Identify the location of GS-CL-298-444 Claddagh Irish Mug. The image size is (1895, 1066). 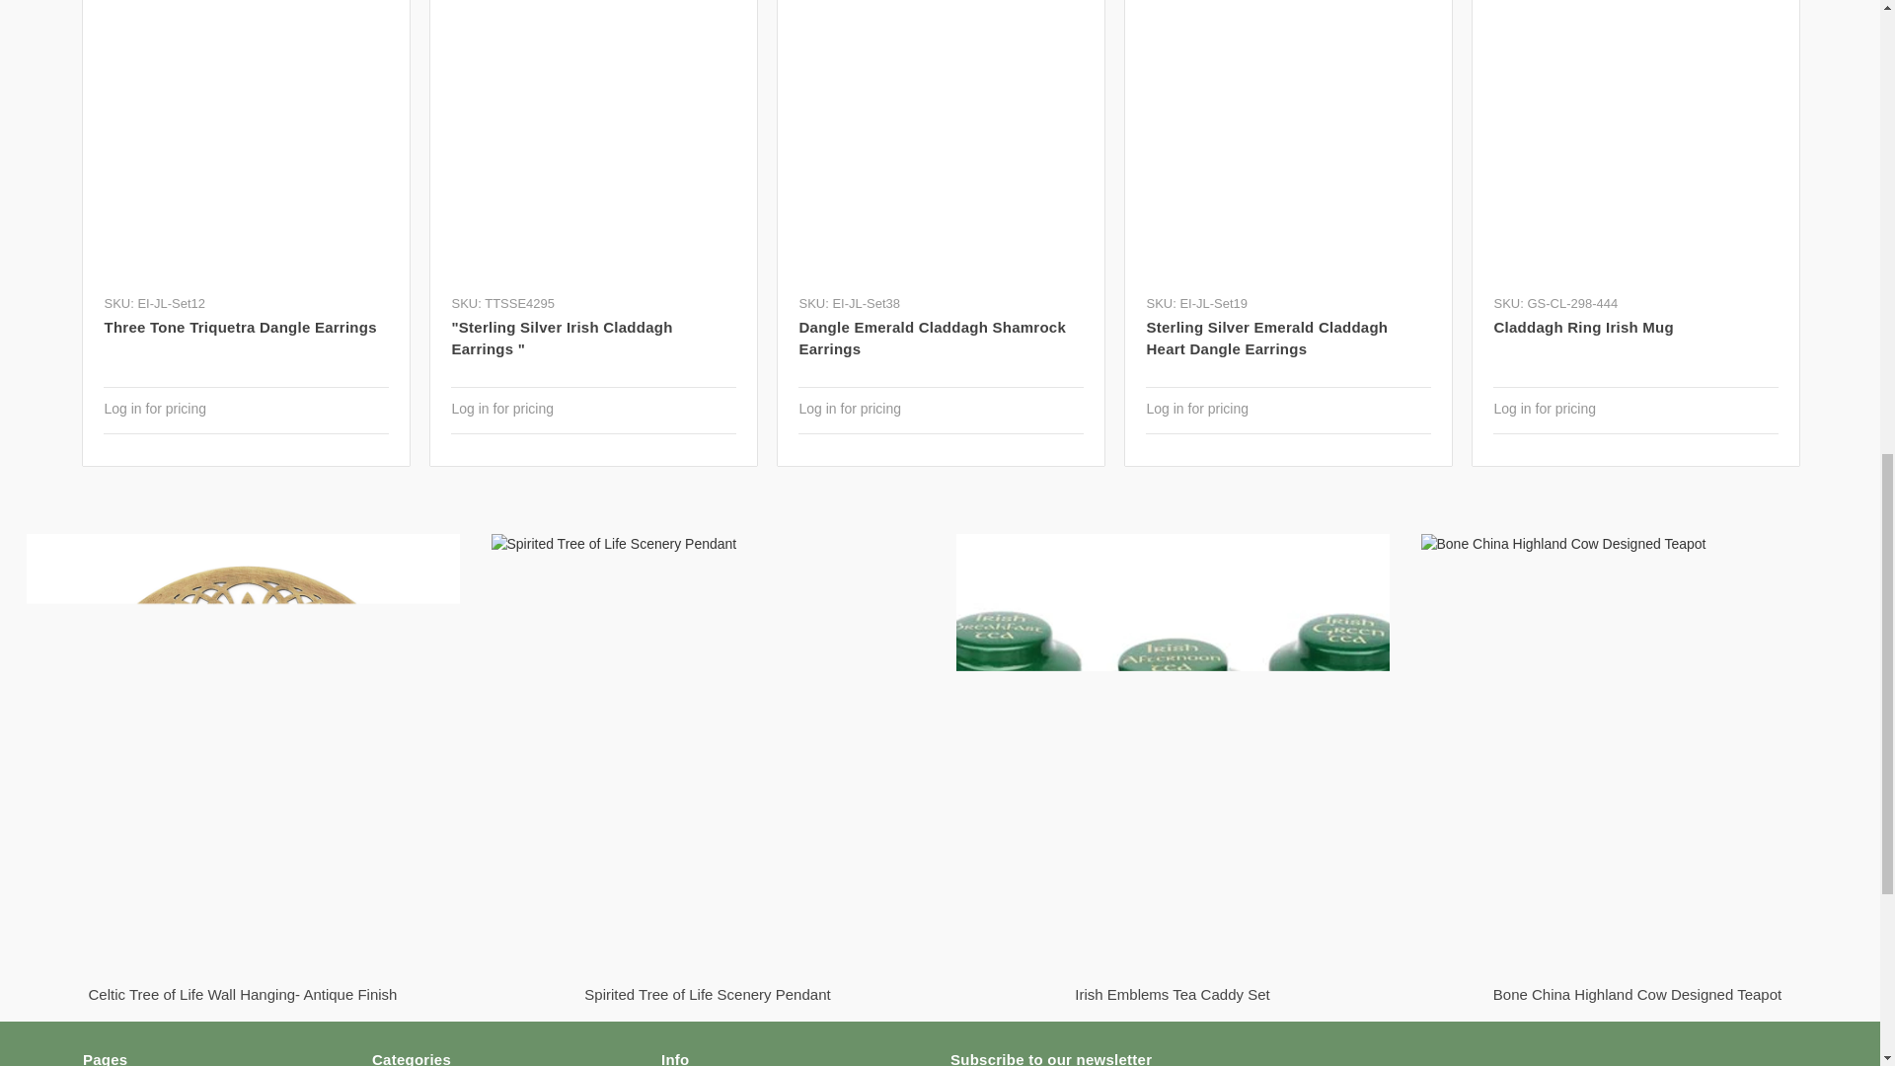
(1634, 142).